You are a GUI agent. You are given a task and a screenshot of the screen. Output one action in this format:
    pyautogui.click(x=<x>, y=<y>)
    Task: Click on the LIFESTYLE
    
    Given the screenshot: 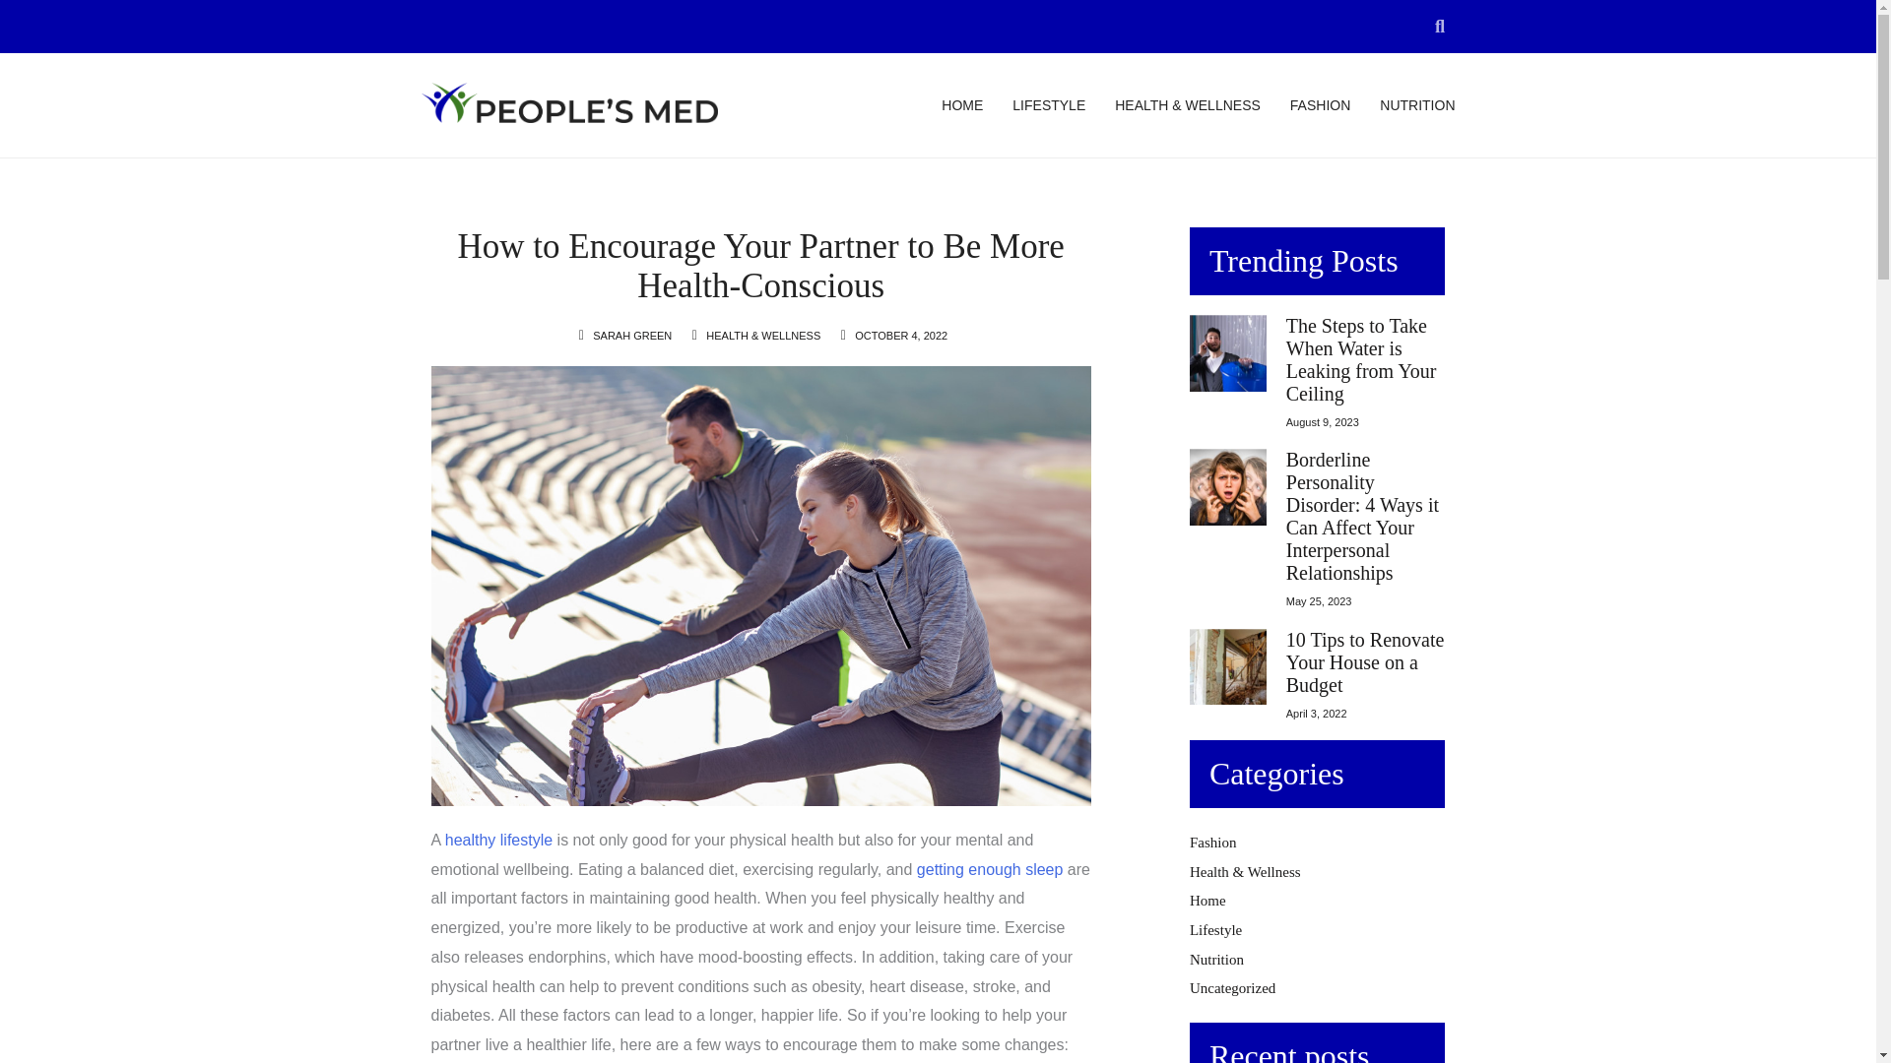 What is the action you would take?
    pyautogui.click(x=1048, y=104)
    